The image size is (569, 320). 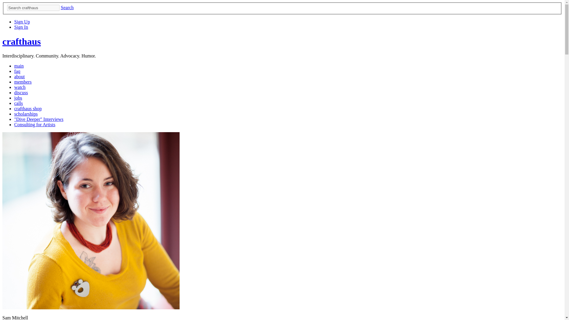 I want to click on jobs, so click(x=18, y=98).